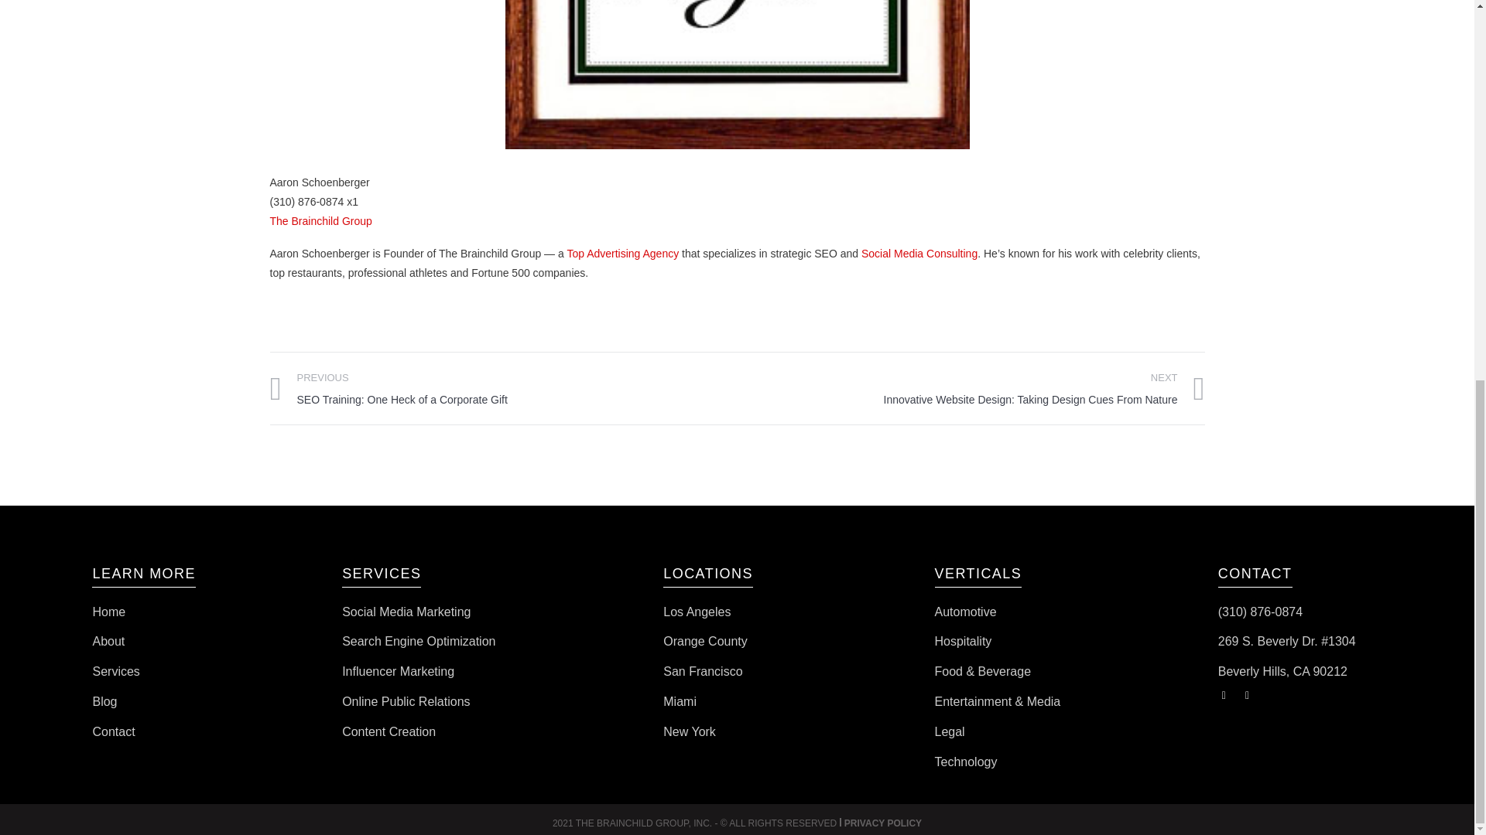 Image resolution: width=1486 pixels, height=835 pixels. Describe the element at coordinates (108, 612) in the screenshot. I see `Home` at that location.